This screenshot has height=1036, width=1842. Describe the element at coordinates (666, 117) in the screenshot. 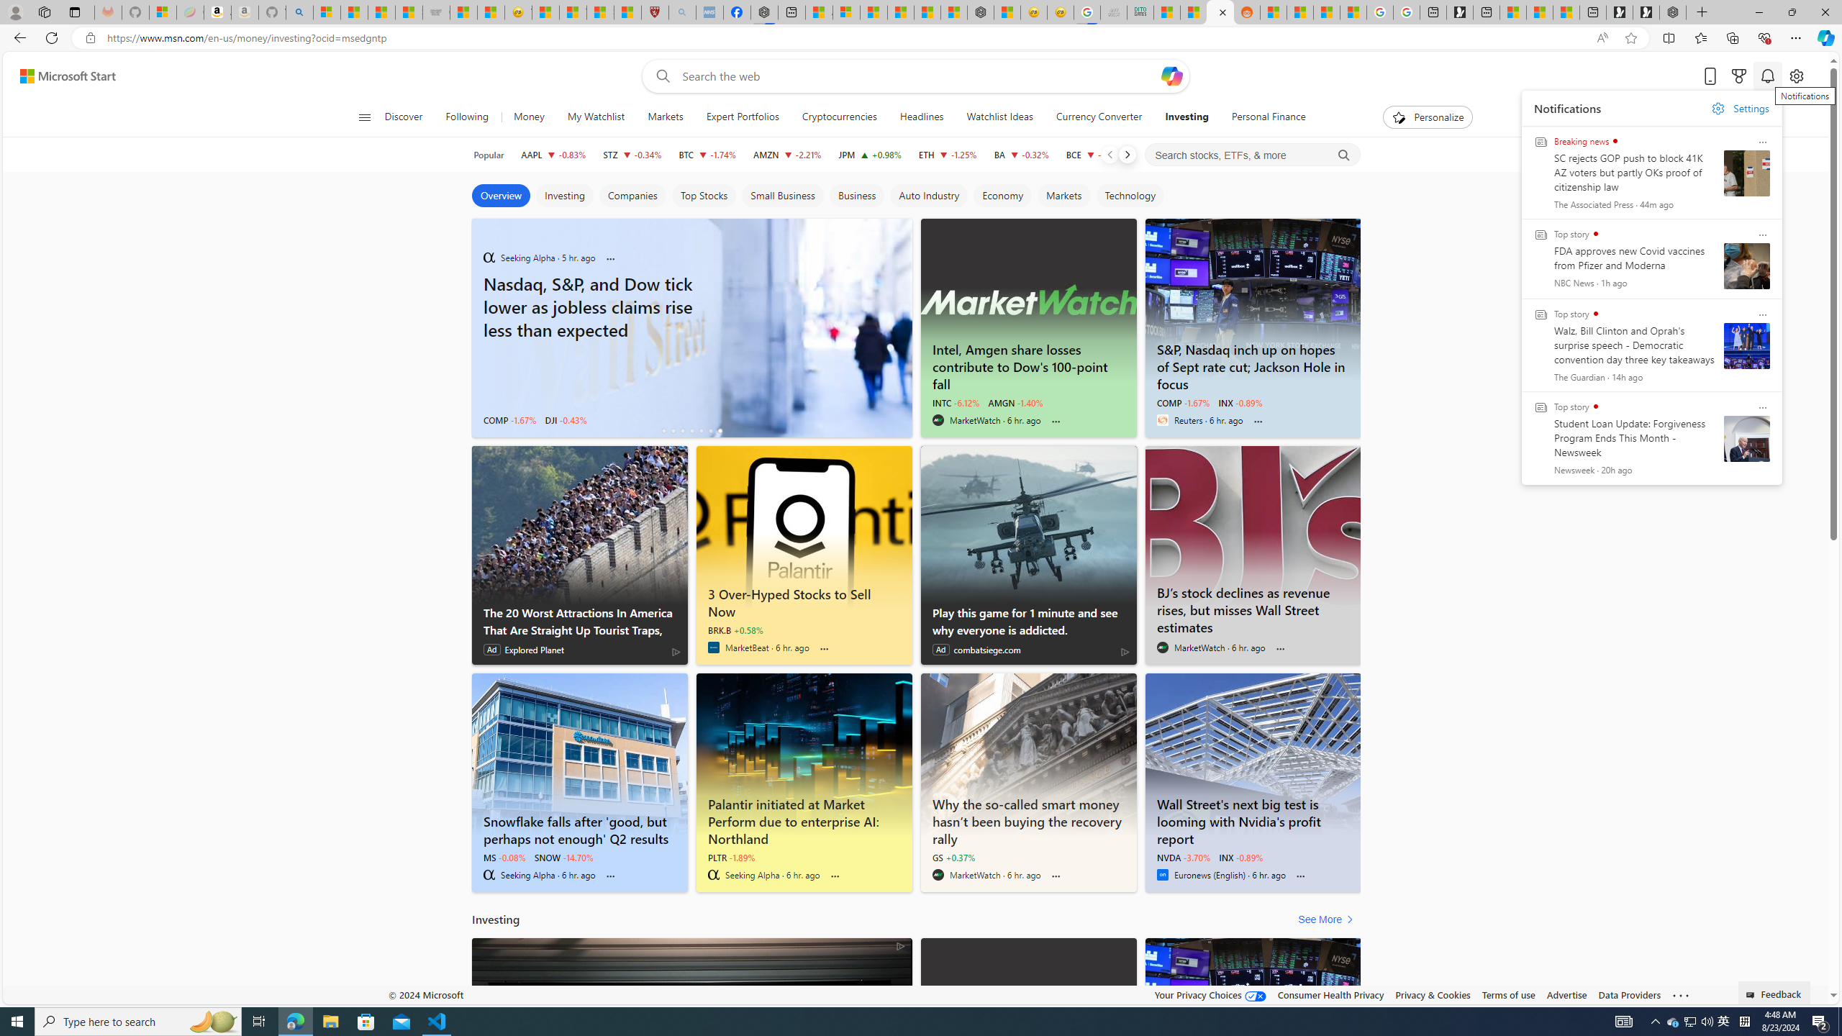

I see `Markets` at that location.